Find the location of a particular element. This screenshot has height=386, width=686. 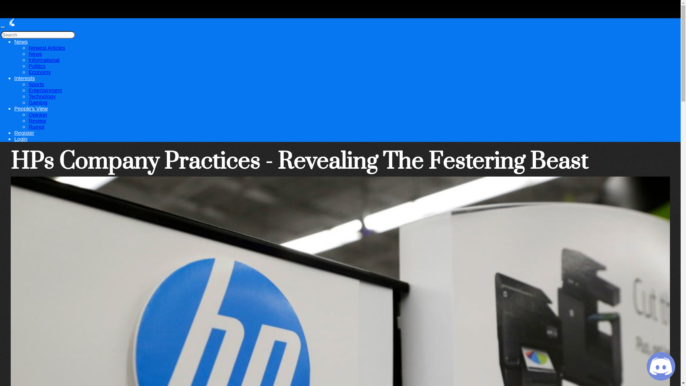

Newest Articles is located at coordinates (47, 48).